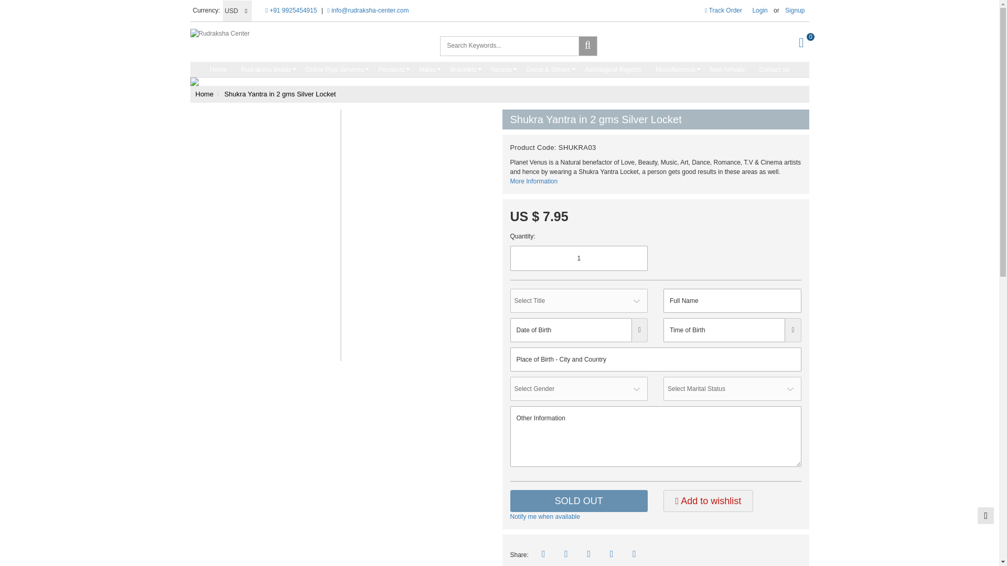 The width and height of the screenshot is (1007, 566). I want to click on Please enter full name, so click(732, 301).